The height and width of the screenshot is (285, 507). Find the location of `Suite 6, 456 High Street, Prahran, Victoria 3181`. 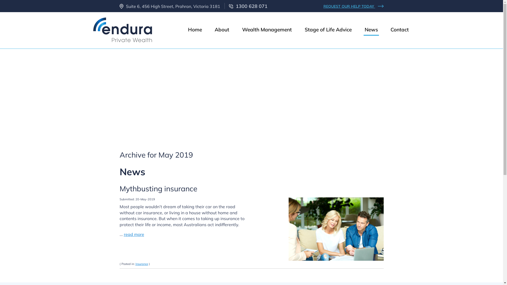

Suite 6, 456 High Street, Prahran, Victoria 3181 is located at coordinates (170, 6).